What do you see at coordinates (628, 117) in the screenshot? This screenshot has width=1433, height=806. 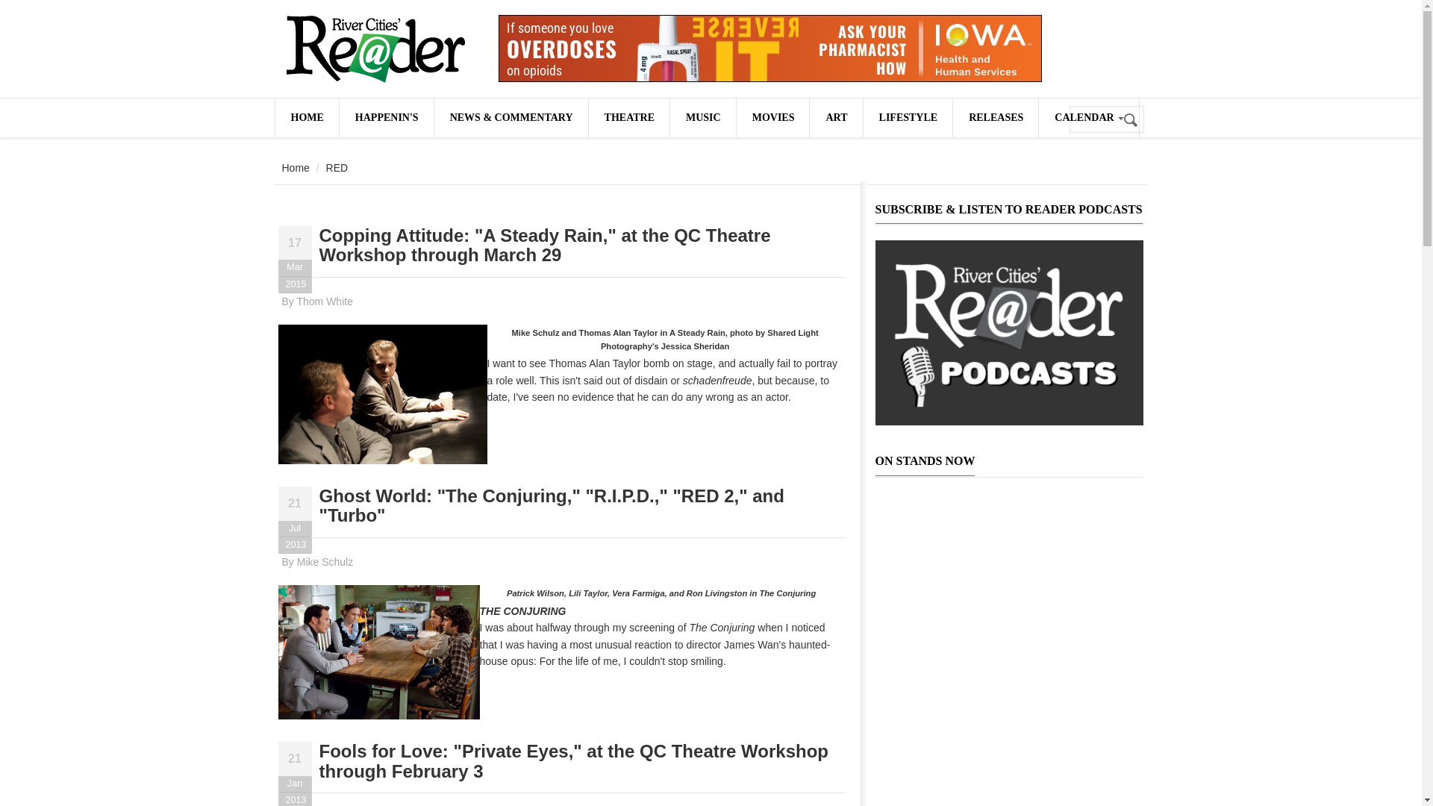 I see `Theatre` at bounding box center [628, 117].